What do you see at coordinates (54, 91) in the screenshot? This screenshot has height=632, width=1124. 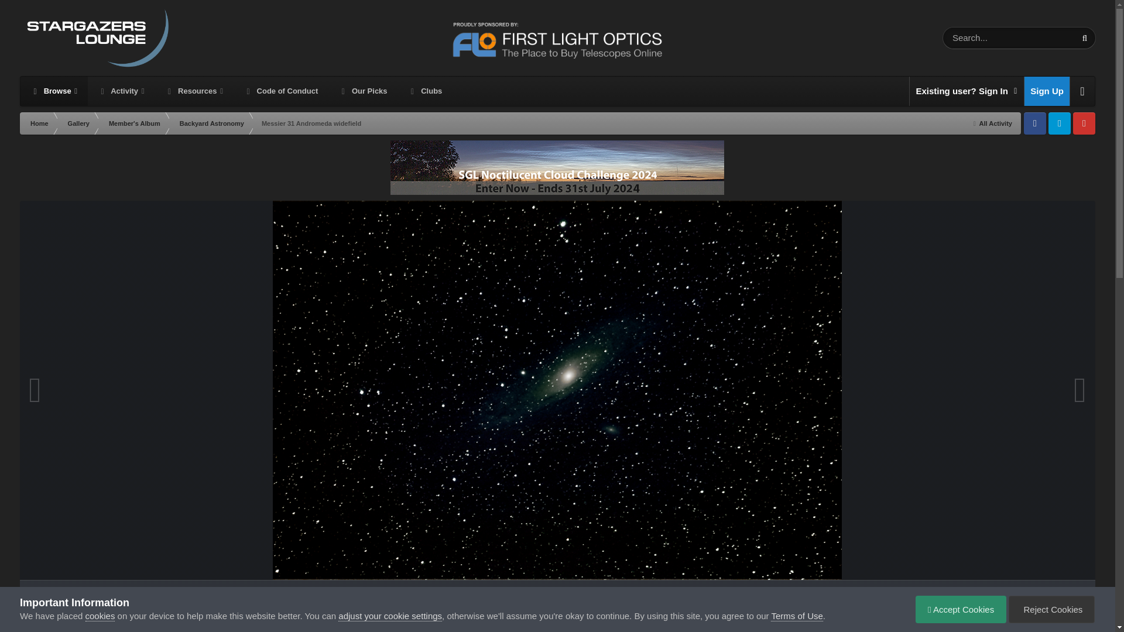 I see `Browse` at bounding box center [54, 91].